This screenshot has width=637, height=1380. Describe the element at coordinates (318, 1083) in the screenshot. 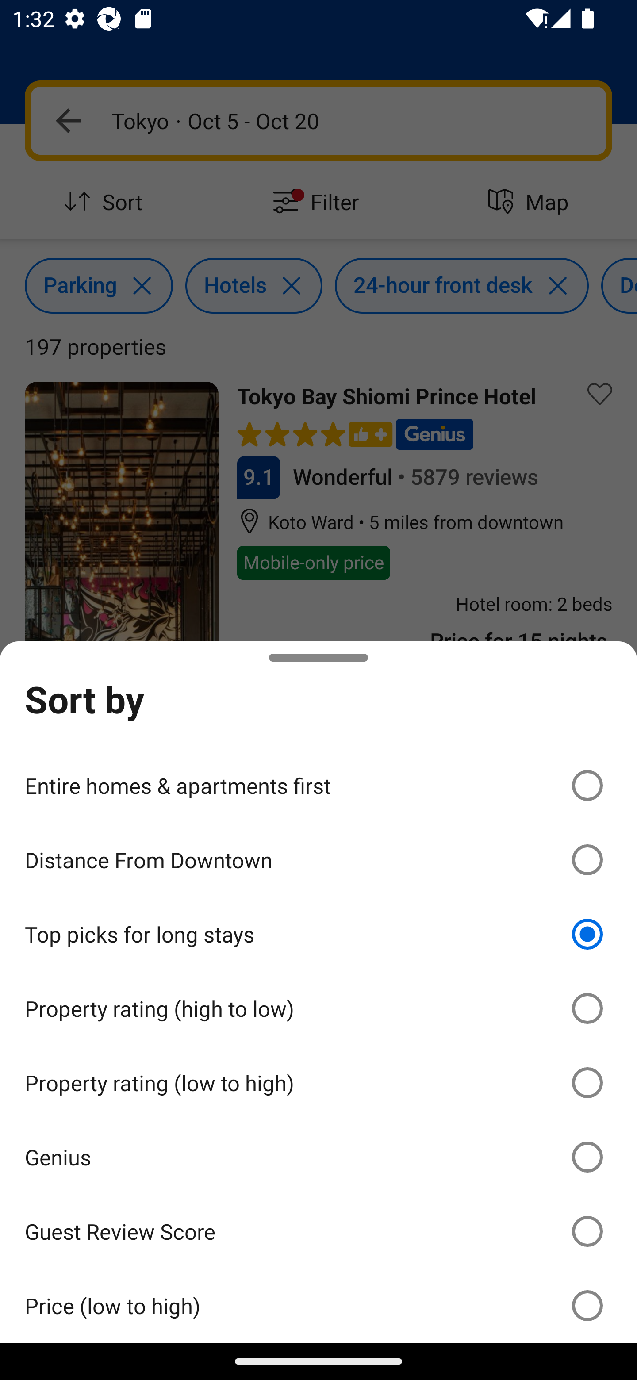

I see `Property rating (low to high)` at that location.